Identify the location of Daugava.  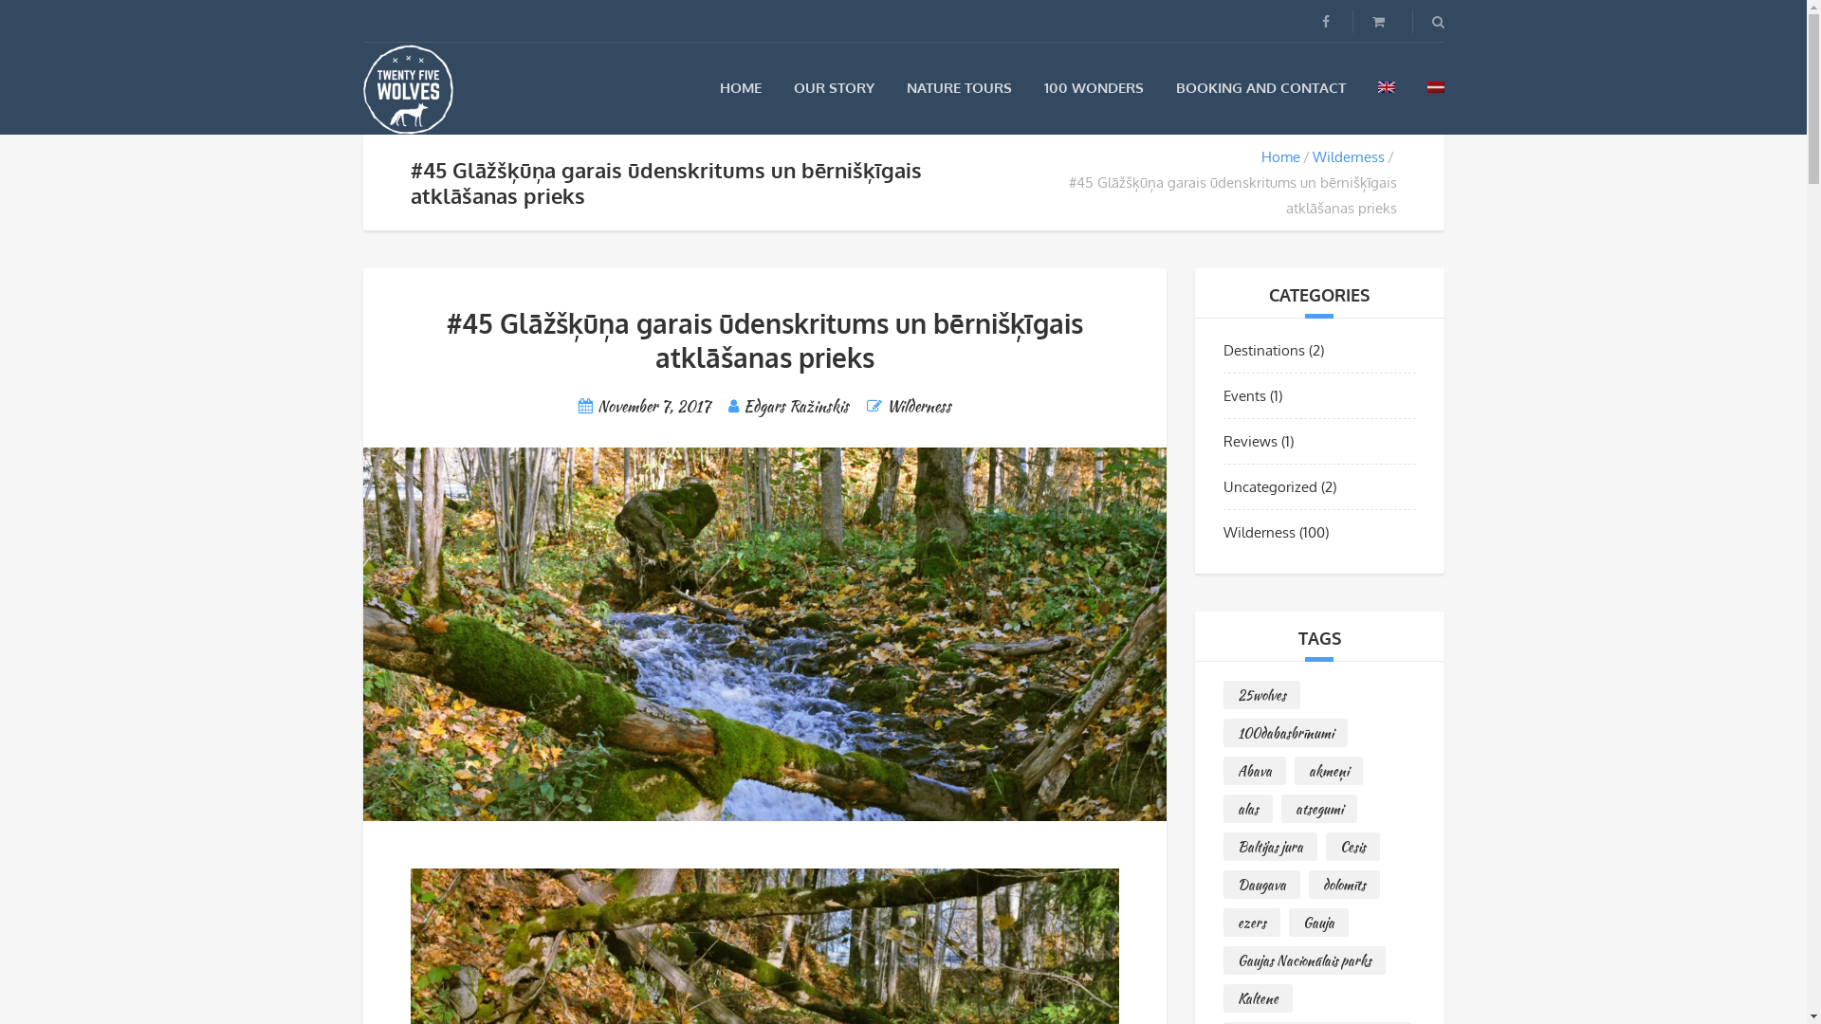
(1261, 885).